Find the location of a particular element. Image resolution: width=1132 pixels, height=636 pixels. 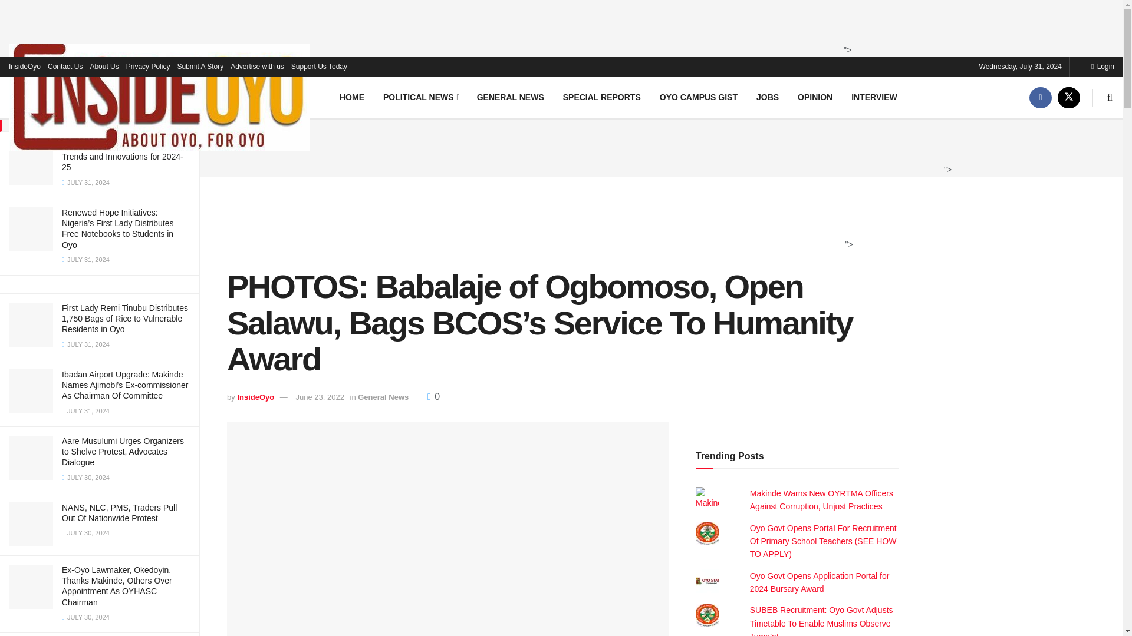

Contact Us is located at coordinates (65, 66).